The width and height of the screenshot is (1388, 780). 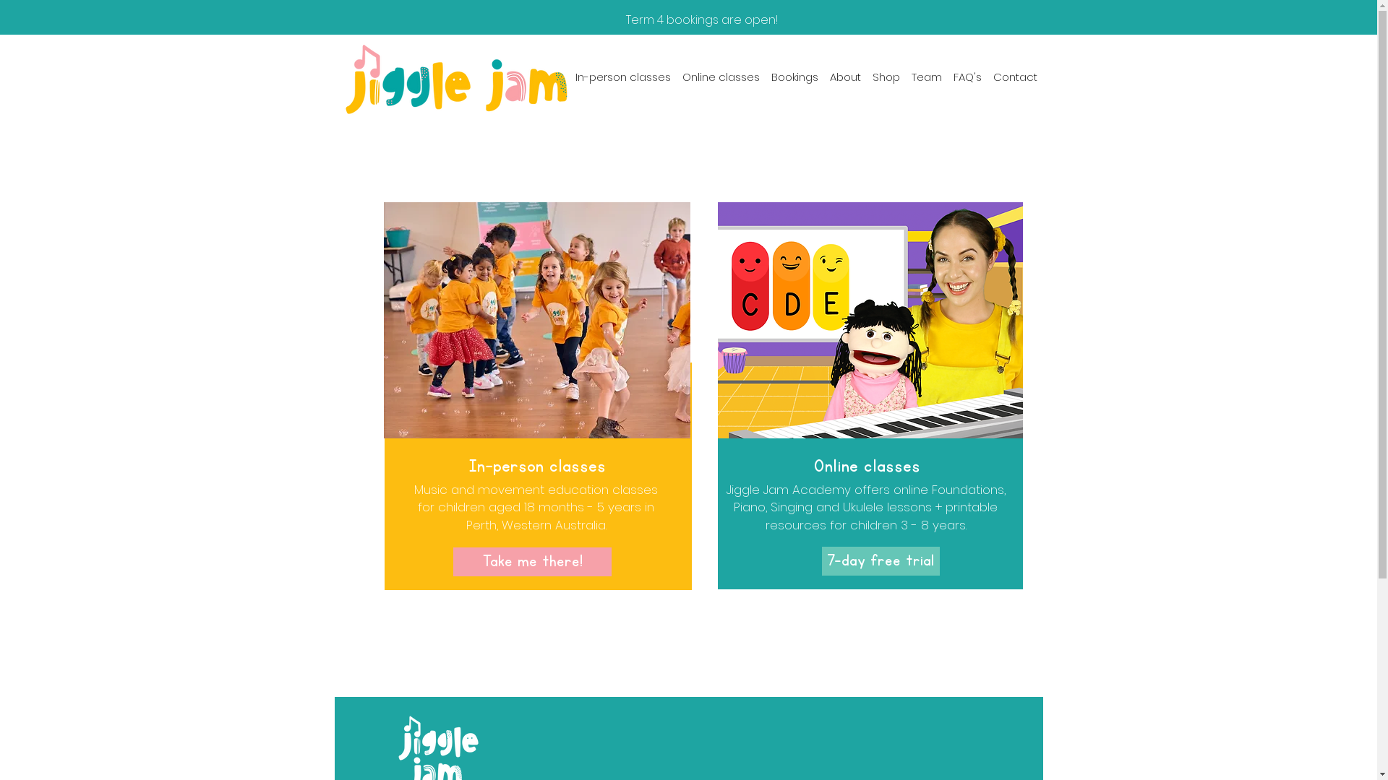 I want to click on About, so click(x=846, y=77).